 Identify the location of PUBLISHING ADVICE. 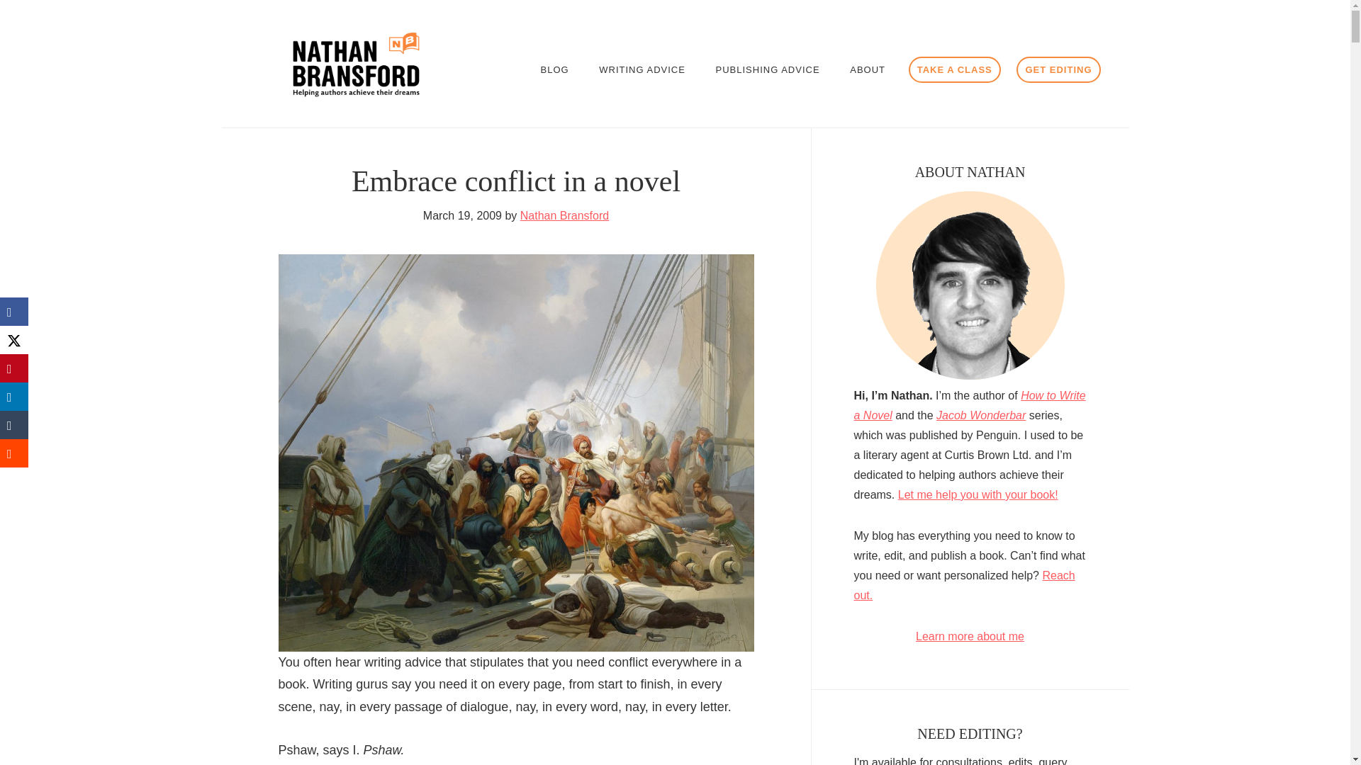
(768, 69).